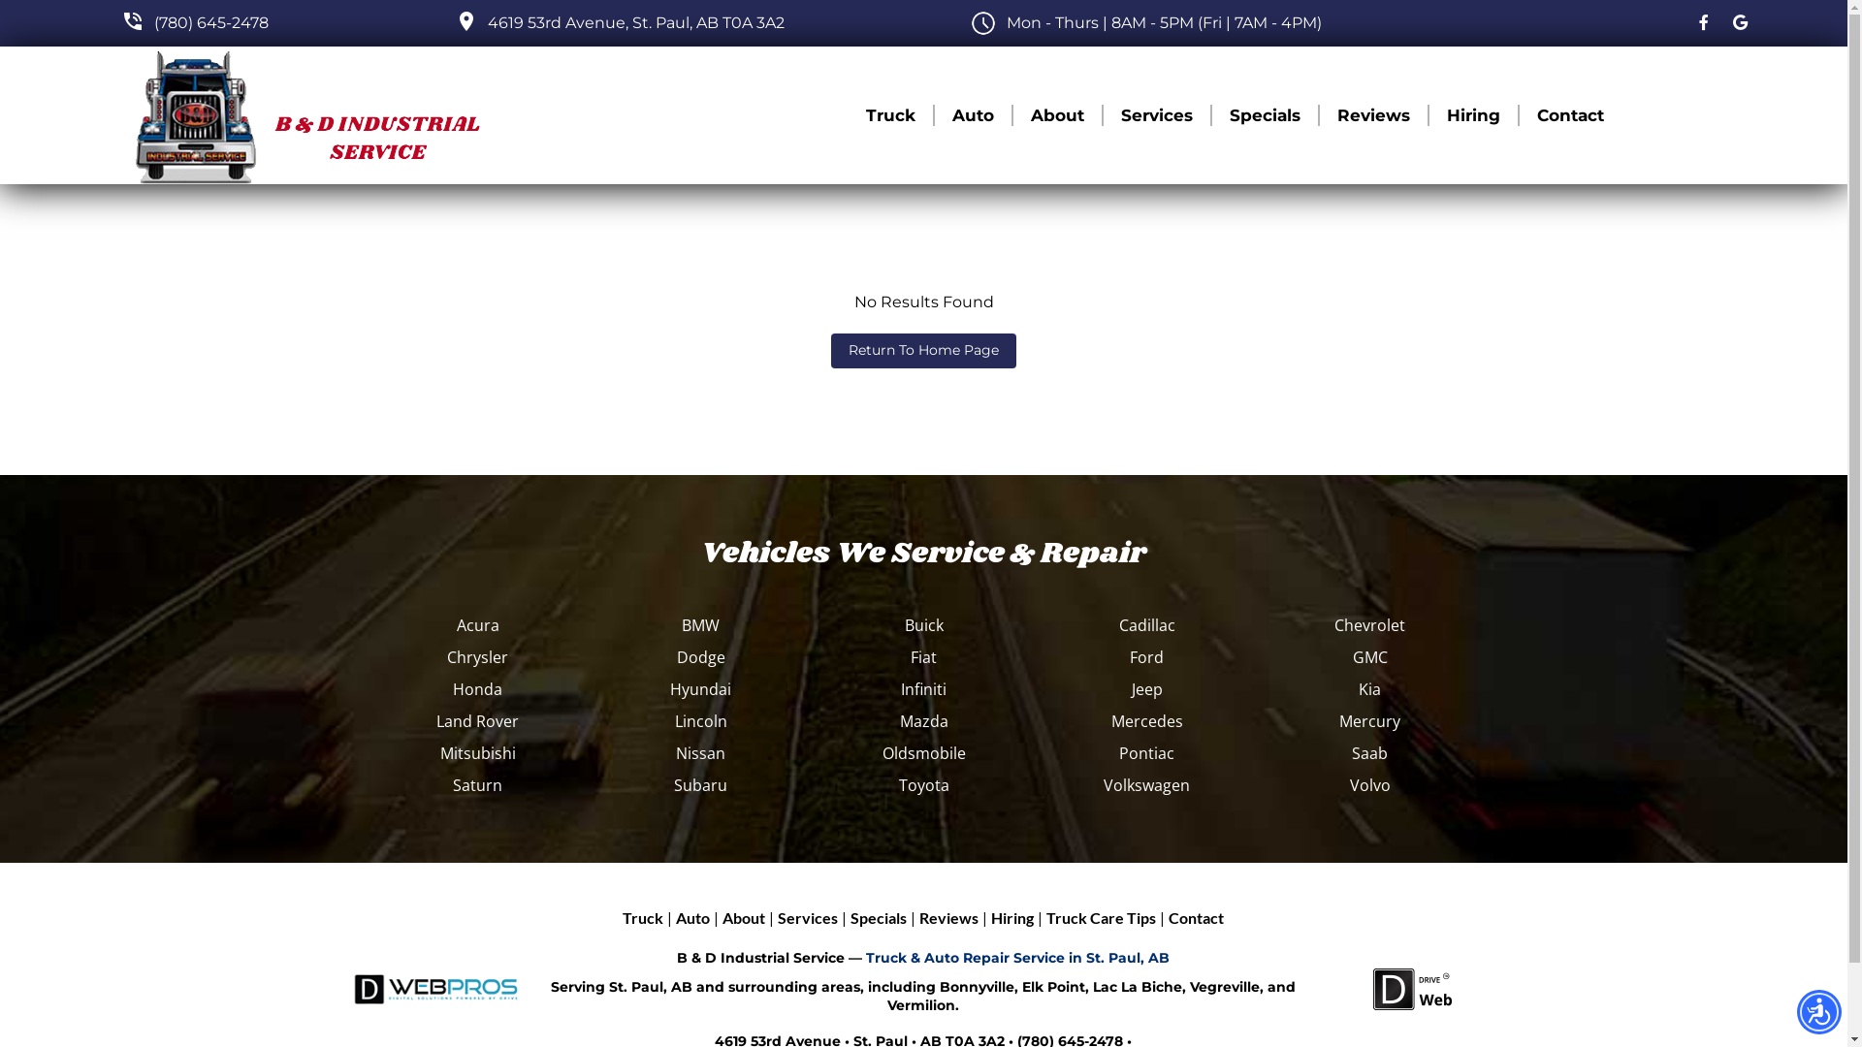  Describe the element at coordinates (701, 721) in the screenshot. I see `Lincoln` at that location.